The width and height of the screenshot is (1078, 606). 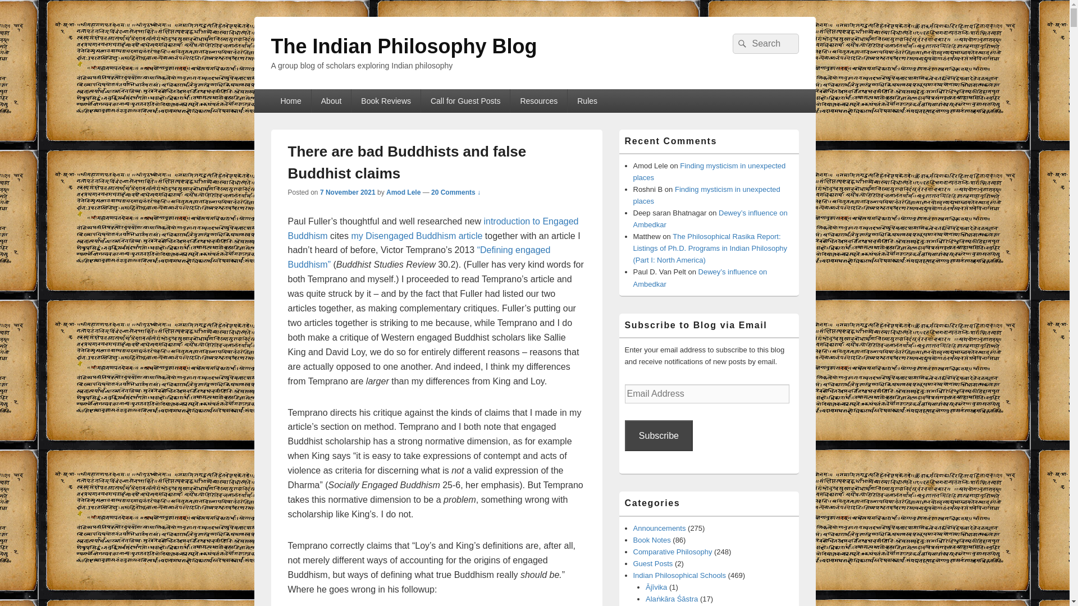 I want to click on introduction to Engaged Buddhism, so click(x=432, y=228).